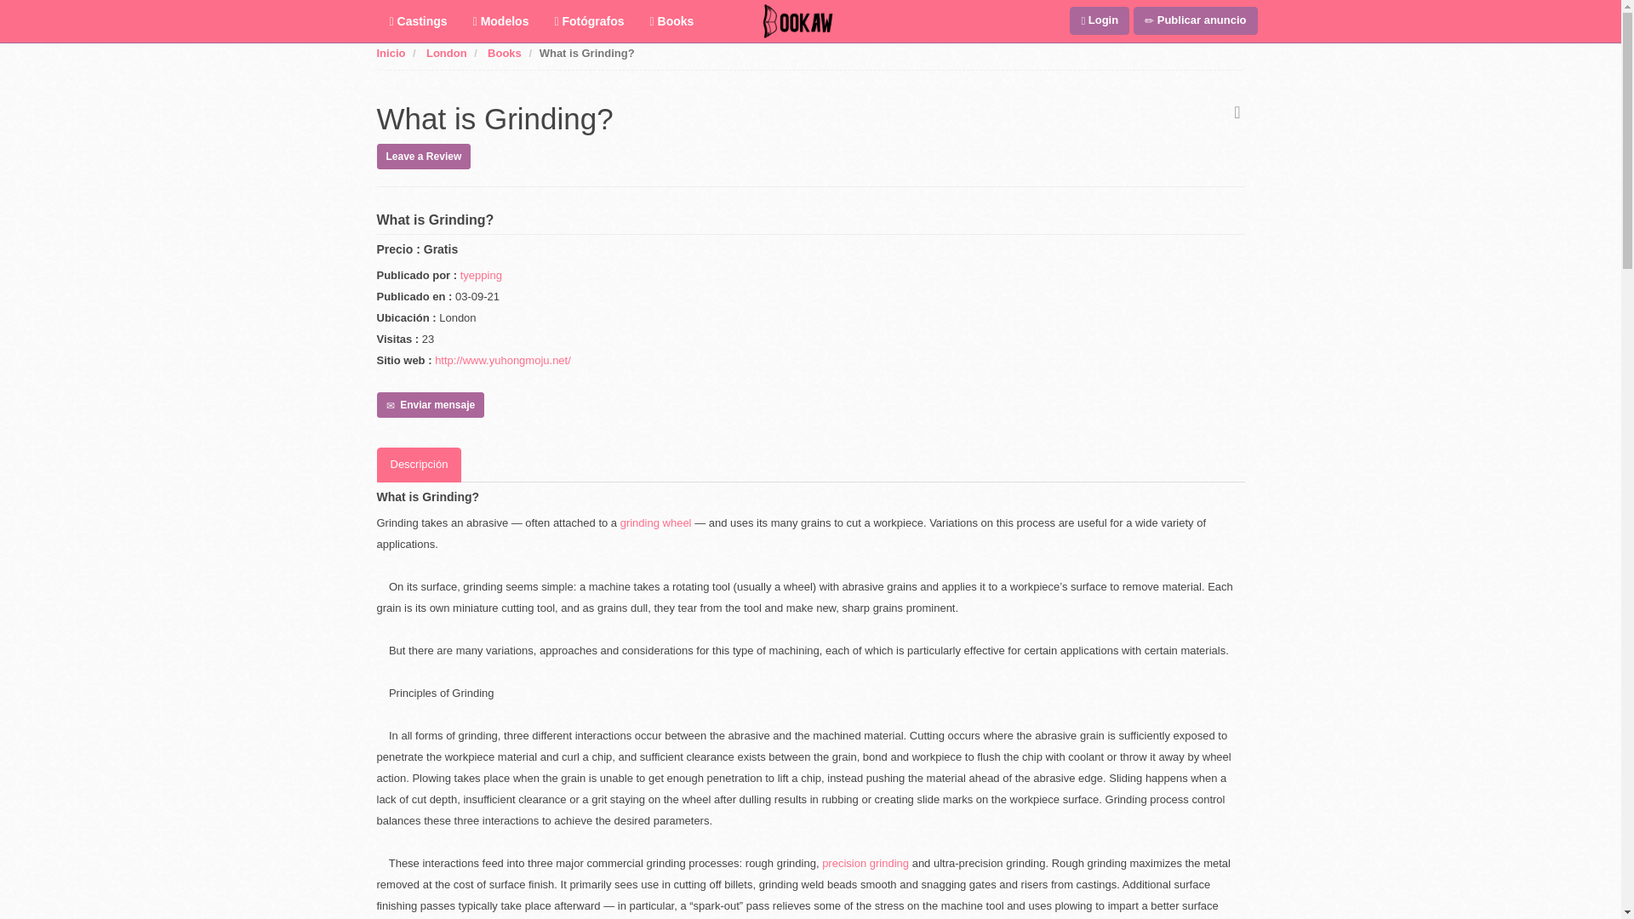 The height and width of the screenshot is (919, 1634). What do you see at coordinates (672, 20) in the screenshot?
I see `Books` at bounding box center [672, 20].